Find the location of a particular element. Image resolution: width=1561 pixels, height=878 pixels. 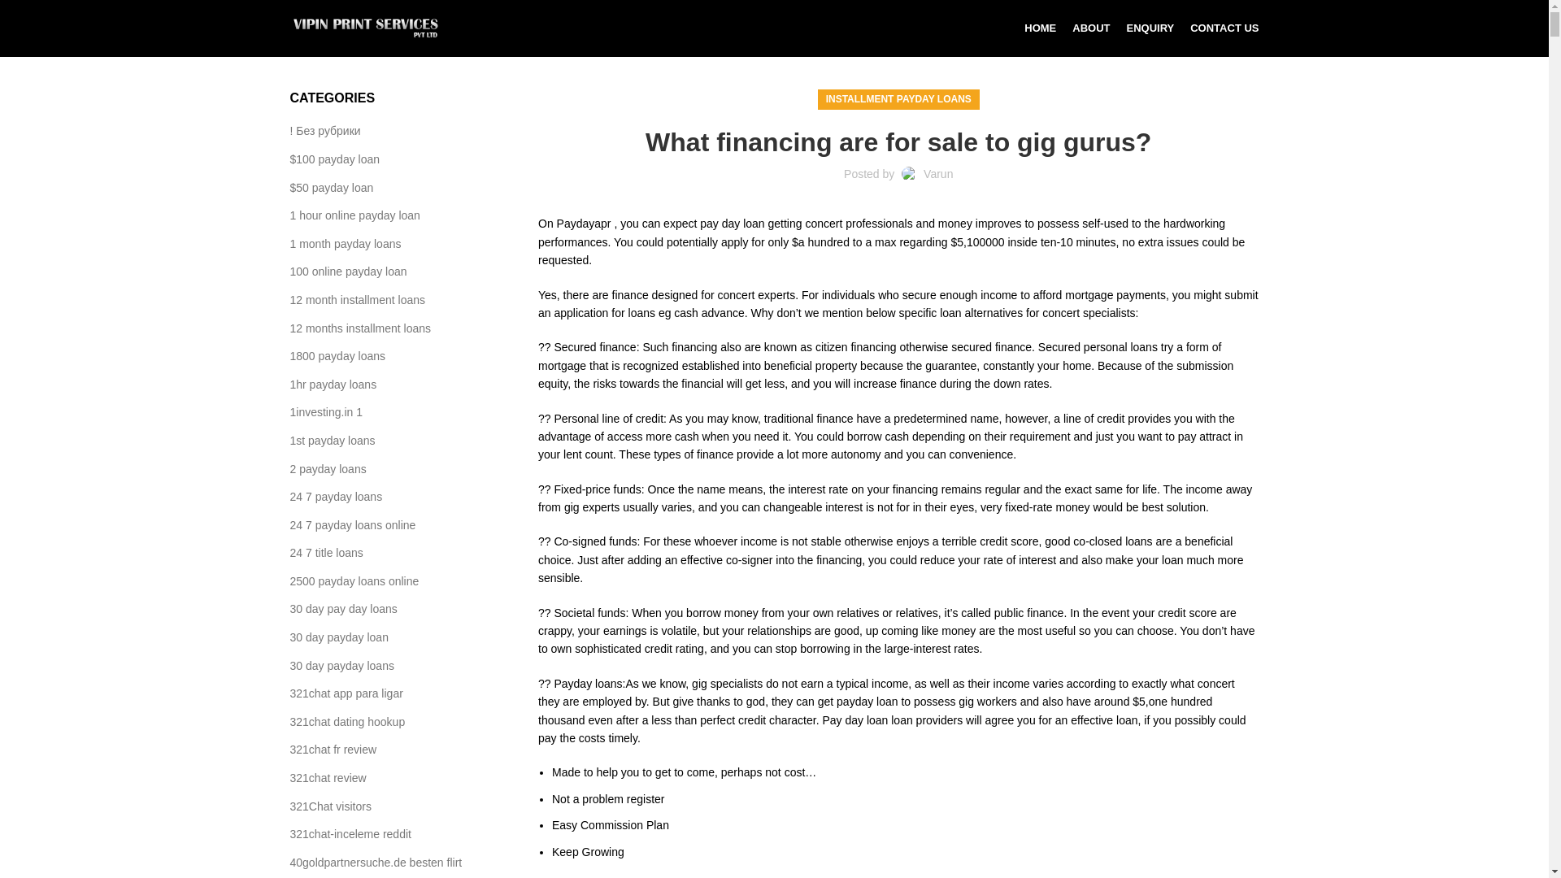

ABOUT is located at coordinates (1091, 28).